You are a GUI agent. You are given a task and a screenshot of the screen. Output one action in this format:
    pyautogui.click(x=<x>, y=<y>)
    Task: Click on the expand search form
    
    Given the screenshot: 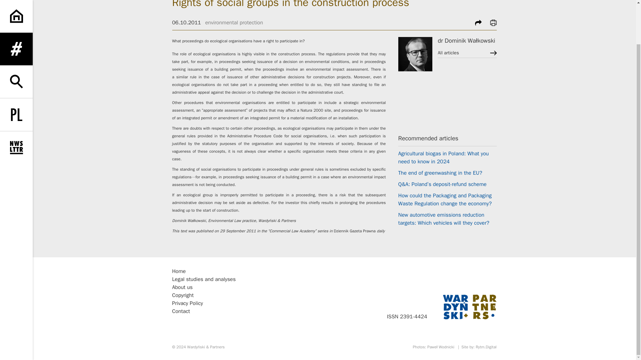 What is the action you would take?
    pyautogui.click(x=16, y=36)
    